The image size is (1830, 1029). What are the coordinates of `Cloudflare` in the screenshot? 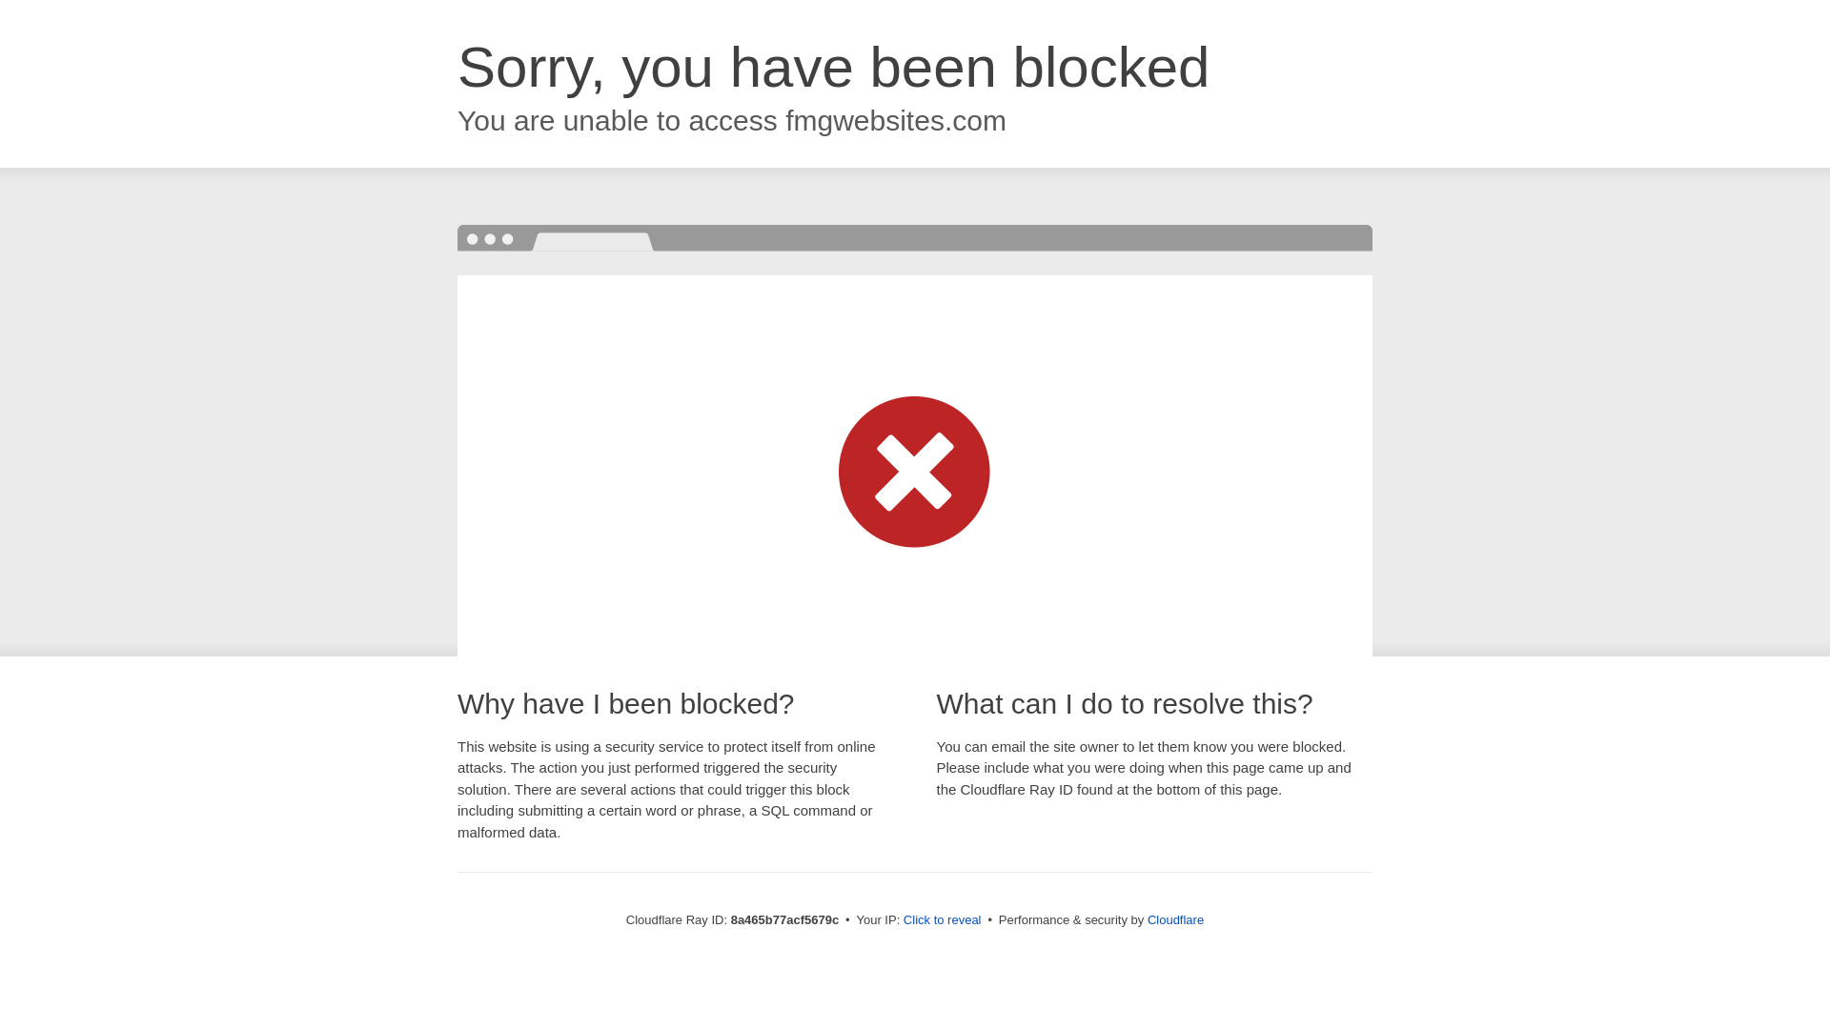 It's located at (1175, 919).